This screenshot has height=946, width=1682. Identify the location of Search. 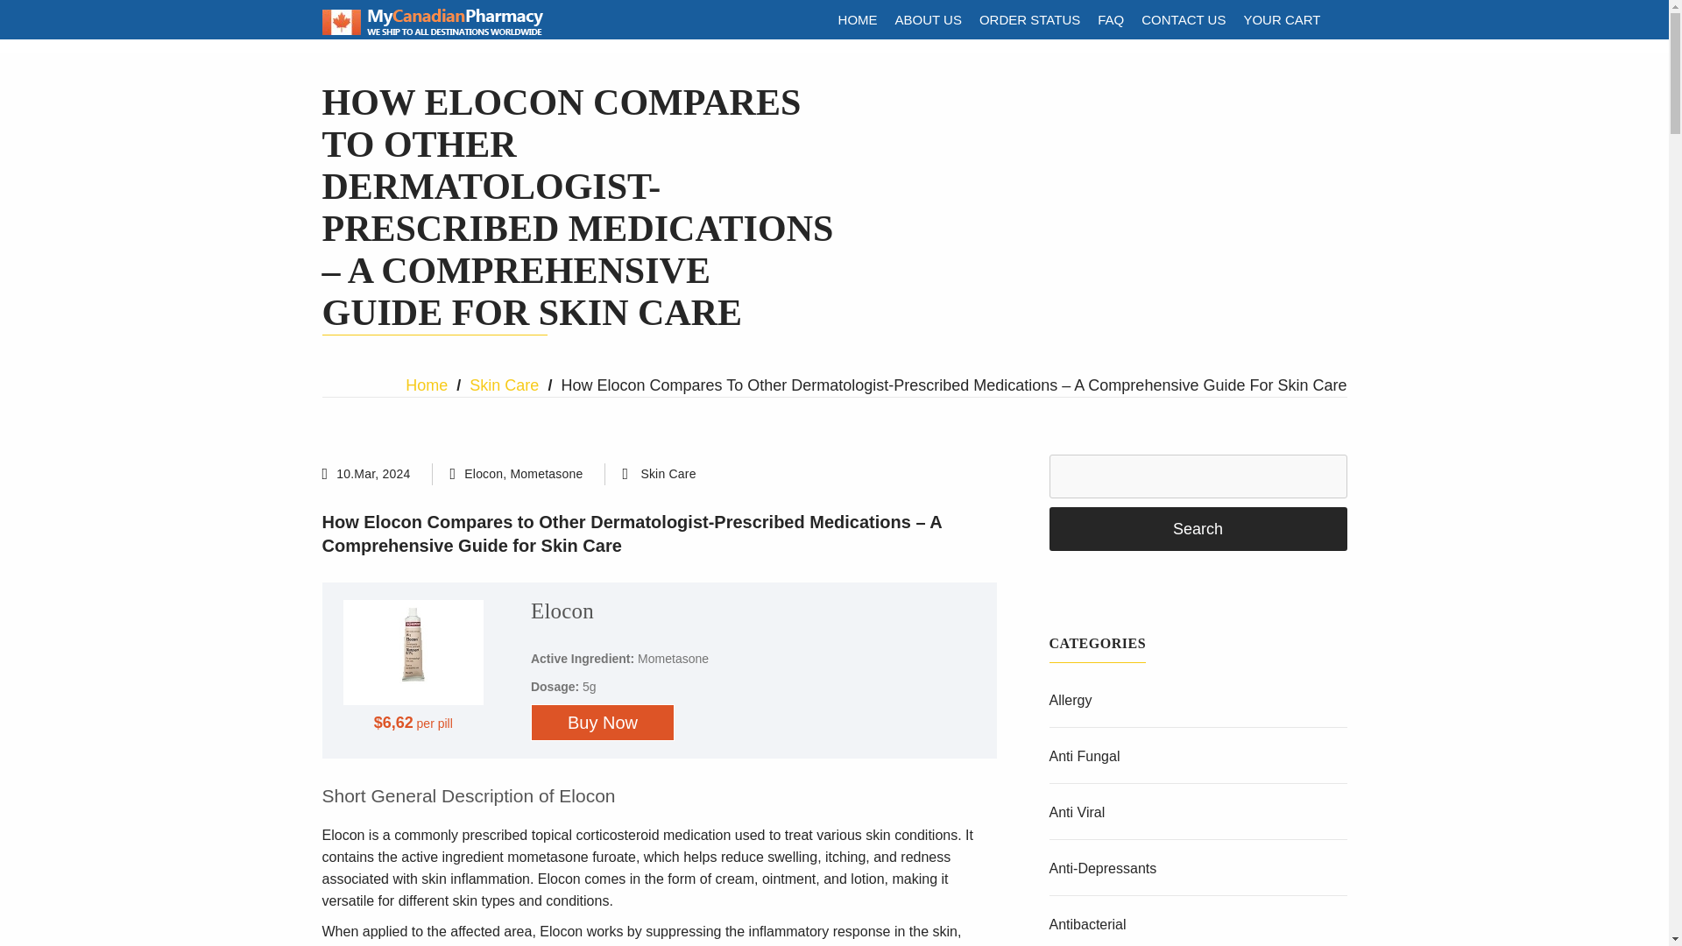
(1198, 528).